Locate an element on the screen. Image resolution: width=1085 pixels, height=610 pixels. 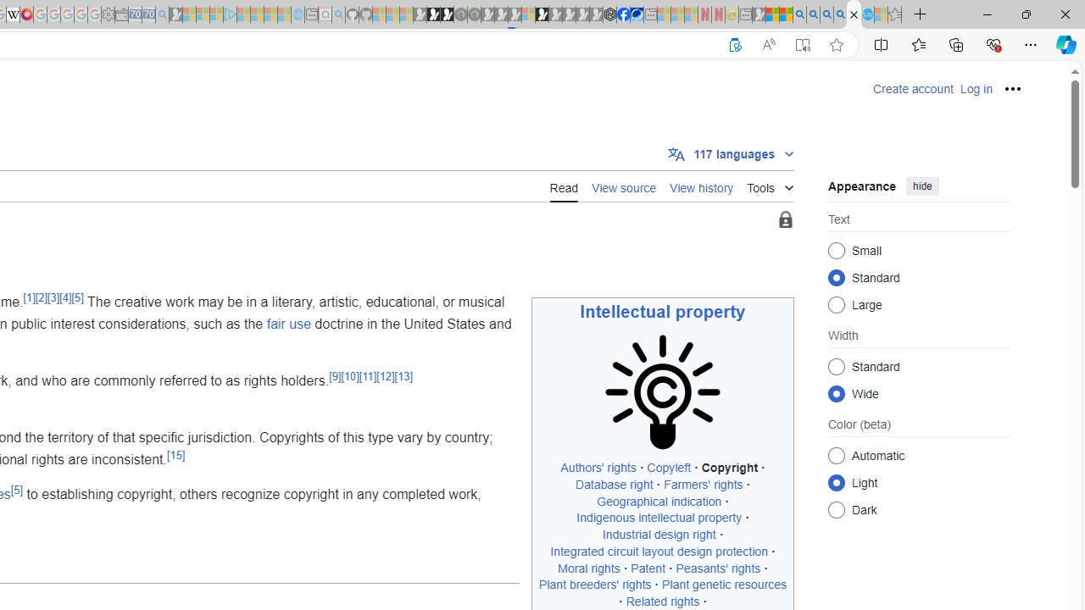
[13] is located at coordinates (403, 376).